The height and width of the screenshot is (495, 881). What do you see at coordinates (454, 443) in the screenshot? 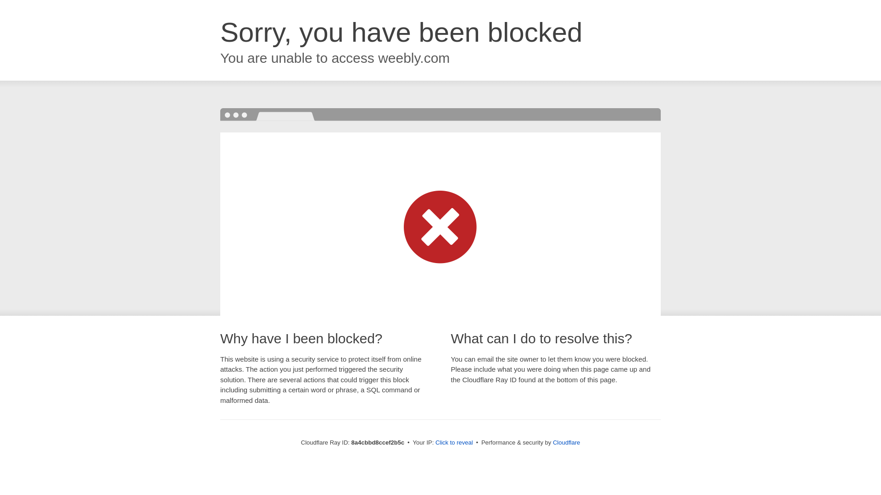
I see `Click to reveal` at bounding box center [454, 443].